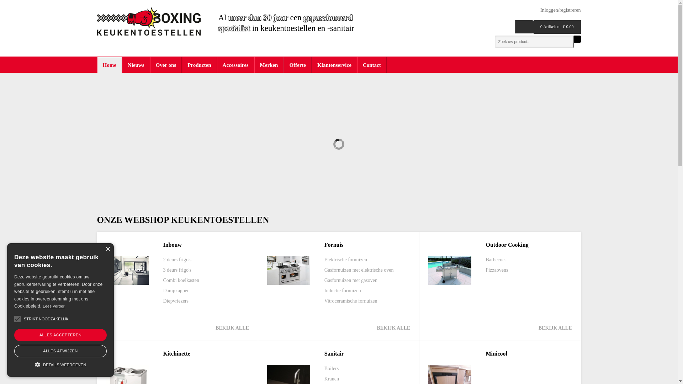 This screenshot has width=683, height=384. Describe the element at coordinates (136, 65) in the screenshot. I see `Nieuws` at that location.